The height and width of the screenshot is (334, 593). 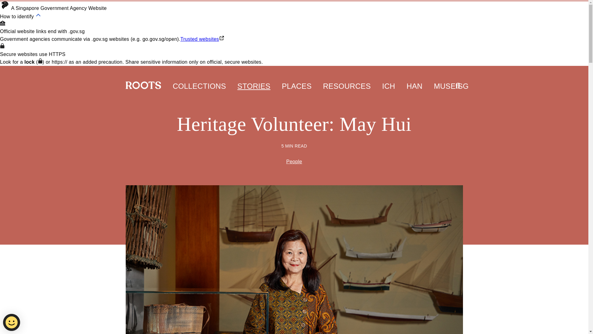 What do you see at coordinates (452, 82) in the screenshot?
I see `MUSE SG` at bounding box center [452, 82].